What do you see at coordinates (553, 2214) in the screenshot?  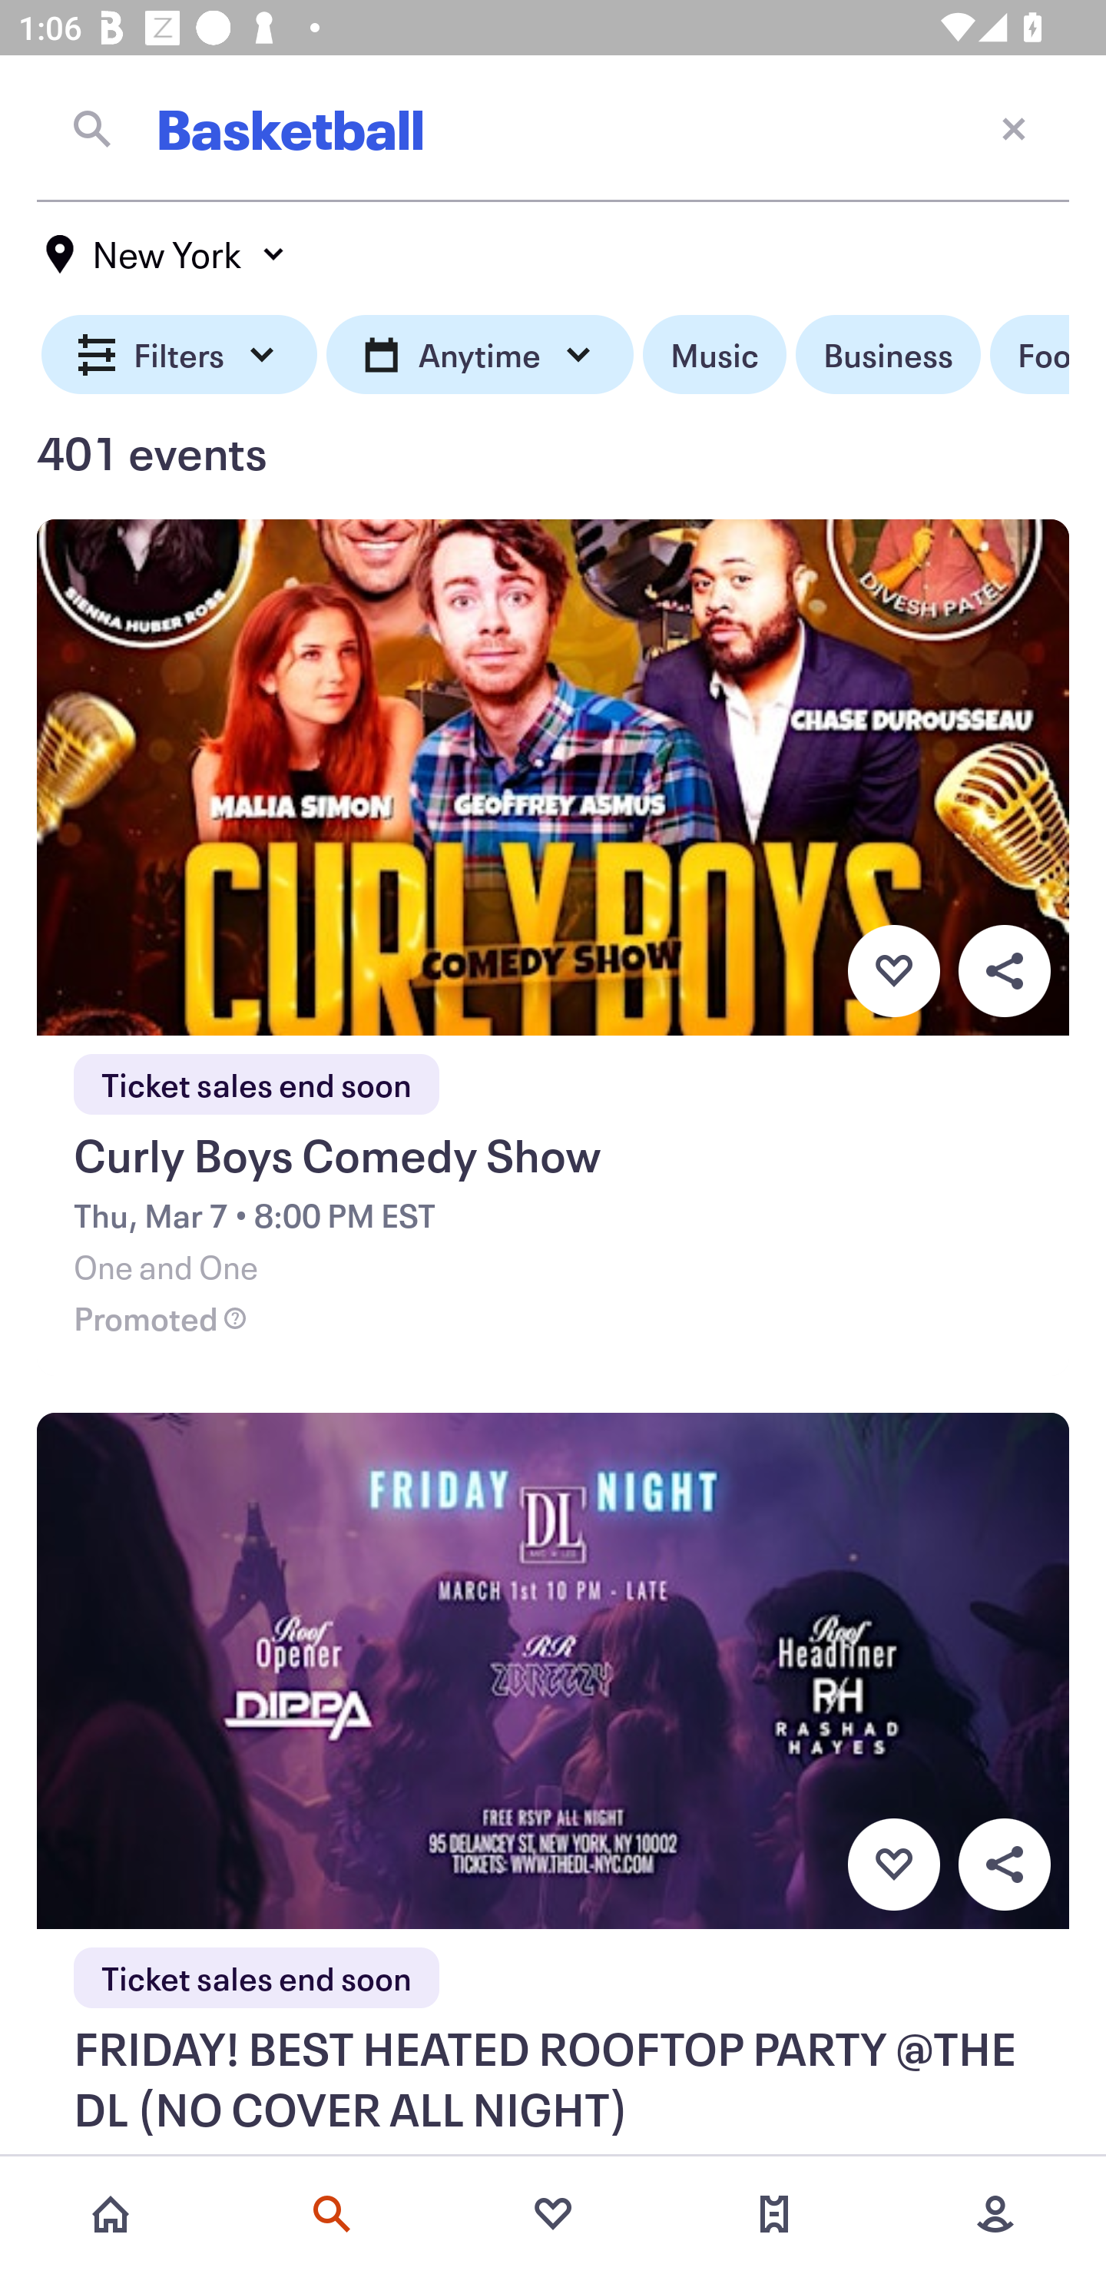 I see `Favorites` at bounding box center [553, 2214].